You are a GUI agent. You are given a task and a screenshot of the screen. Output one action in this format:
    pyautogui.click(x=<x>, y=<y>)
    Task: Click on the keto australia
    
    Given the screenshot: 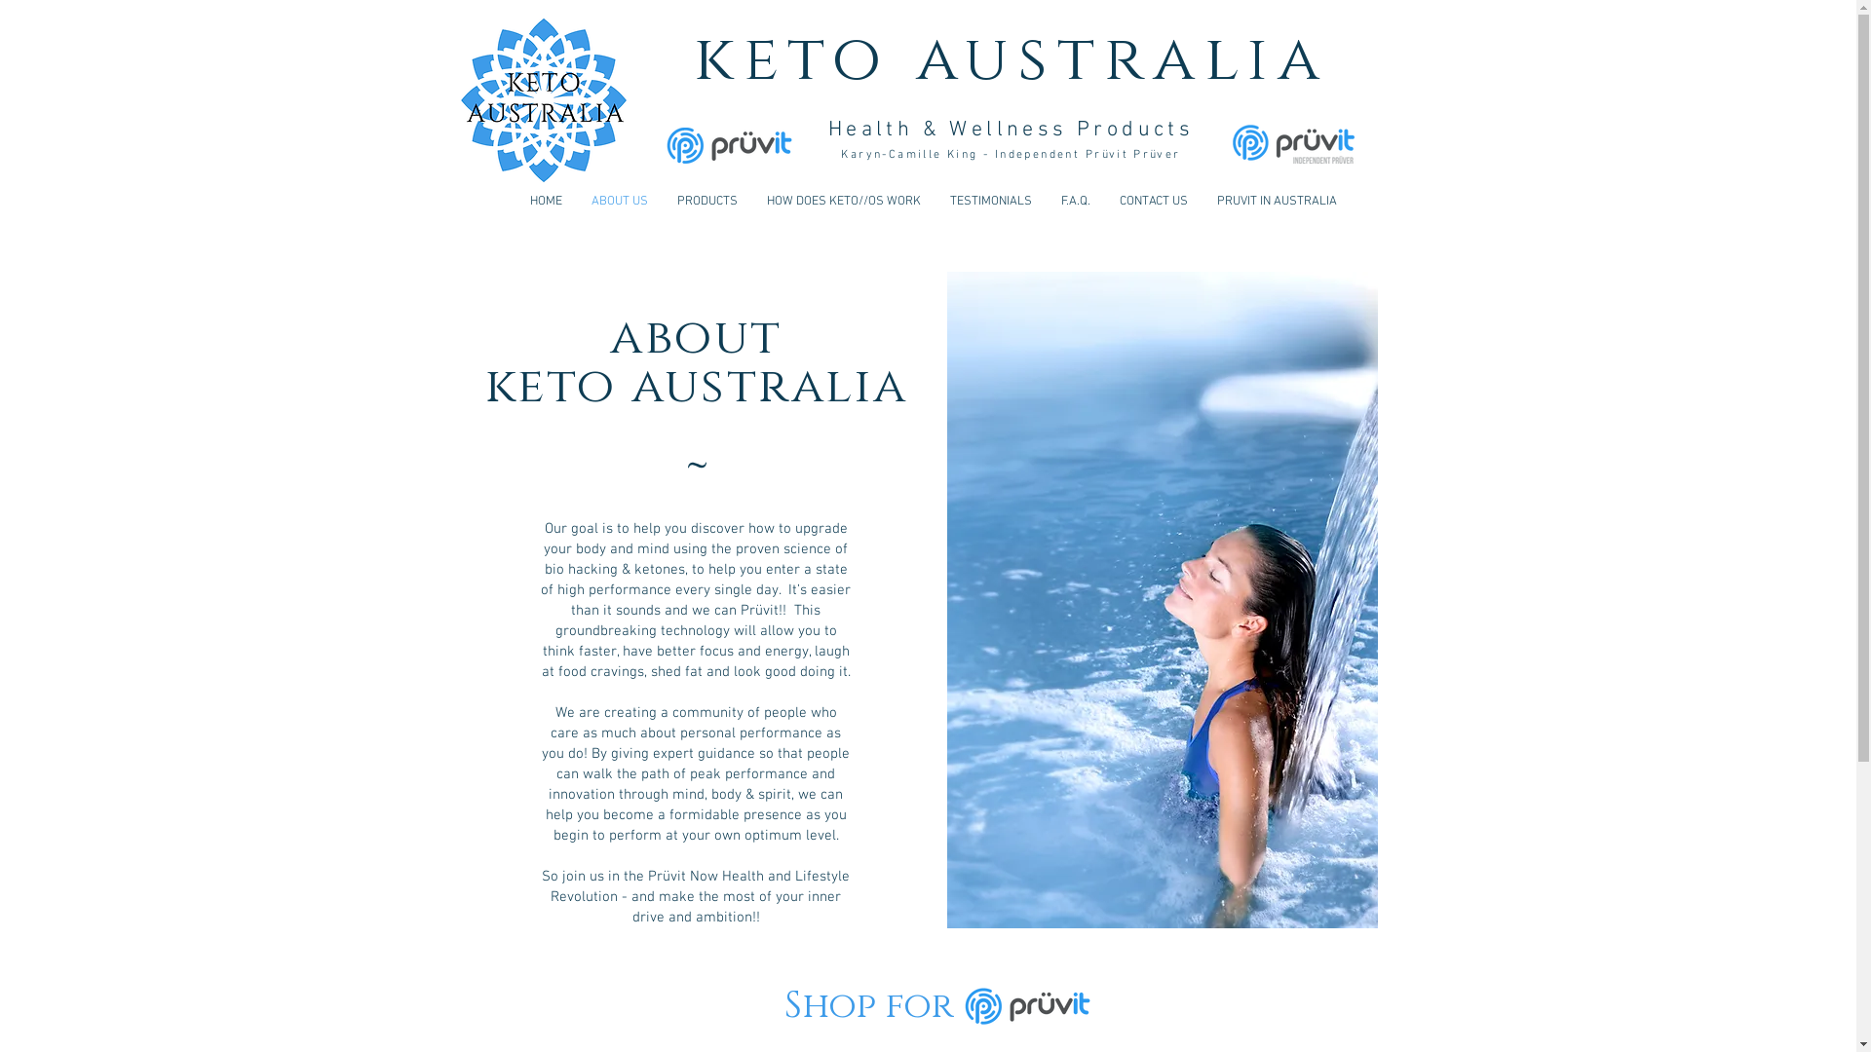 What is the action you would take?
    pyautogui.click(x=1012, y=60)
    